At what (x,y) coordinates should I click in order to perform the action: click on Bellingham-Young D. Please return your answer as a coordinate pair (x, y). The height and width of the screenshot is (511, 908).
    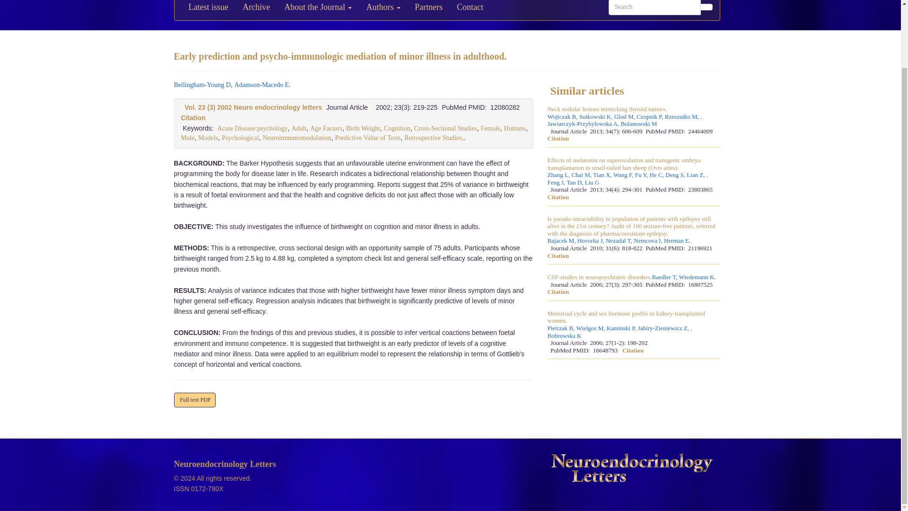
    Looking at the image, I should click on (202, 84).